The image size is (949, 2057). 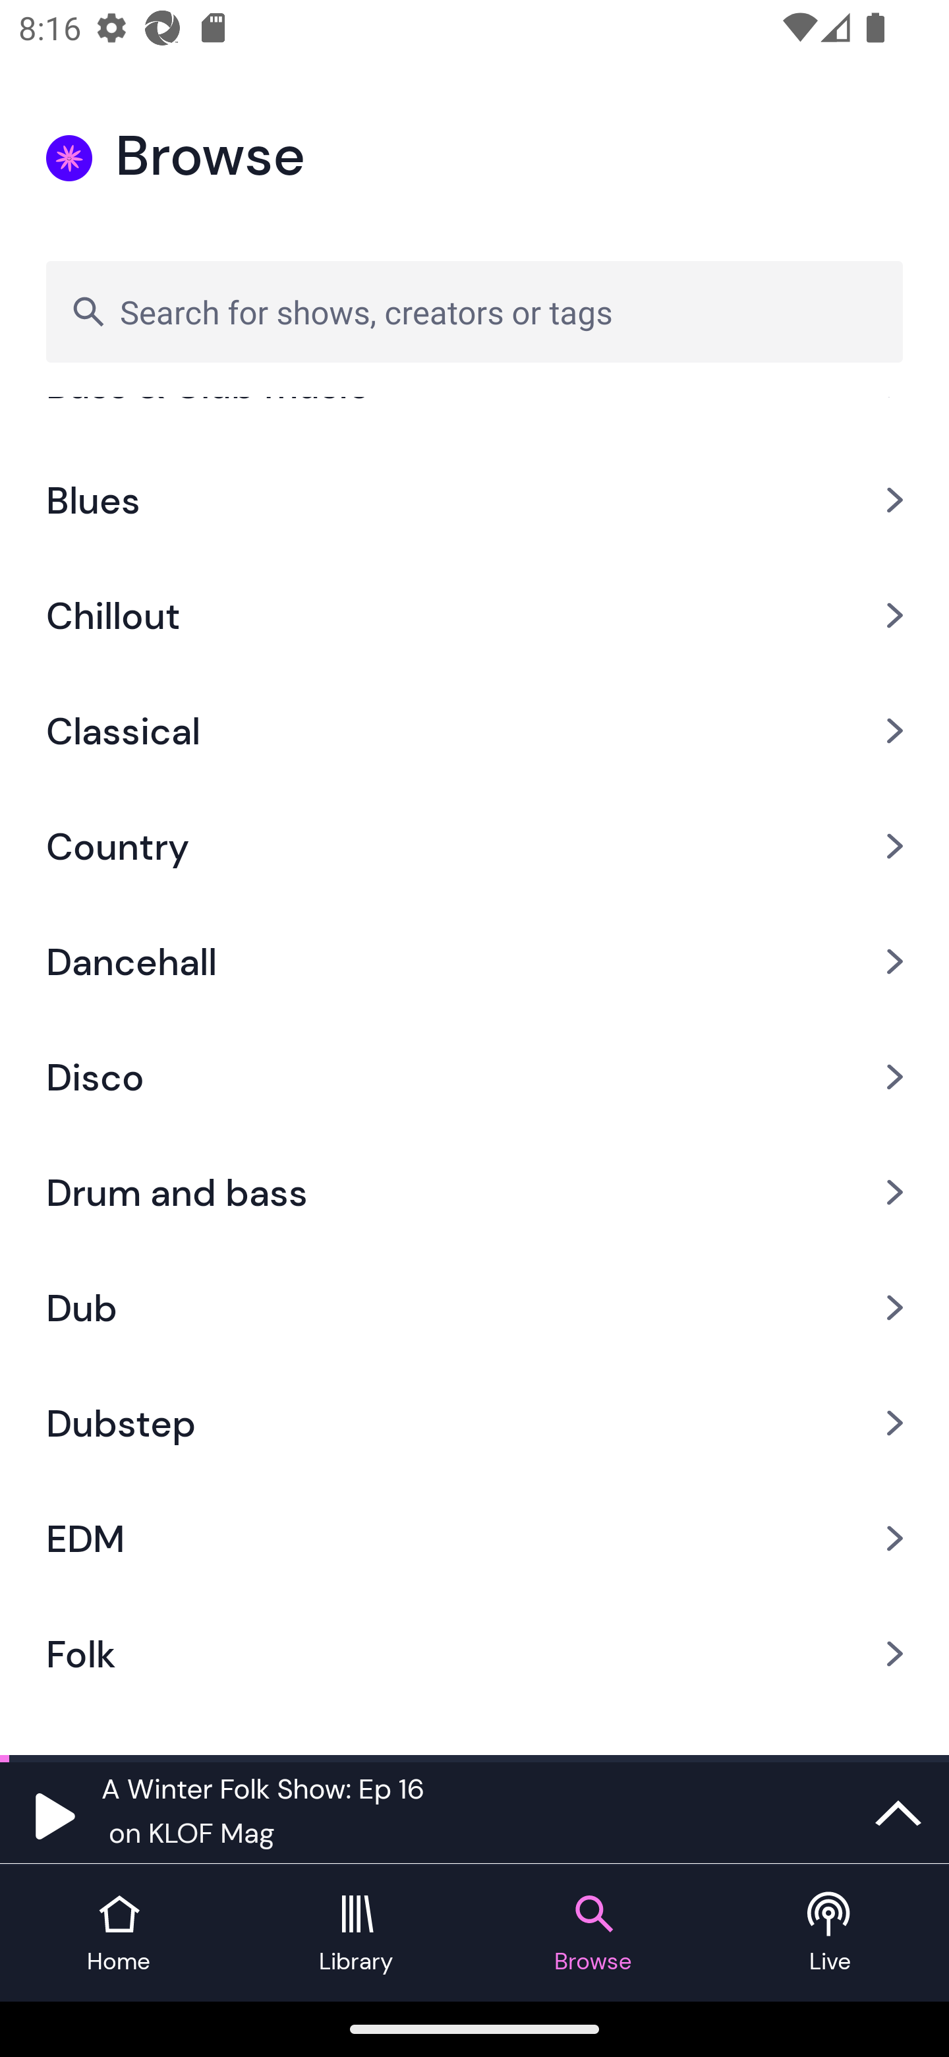 I want to click on Dancehall, so click(x=474, y=961).